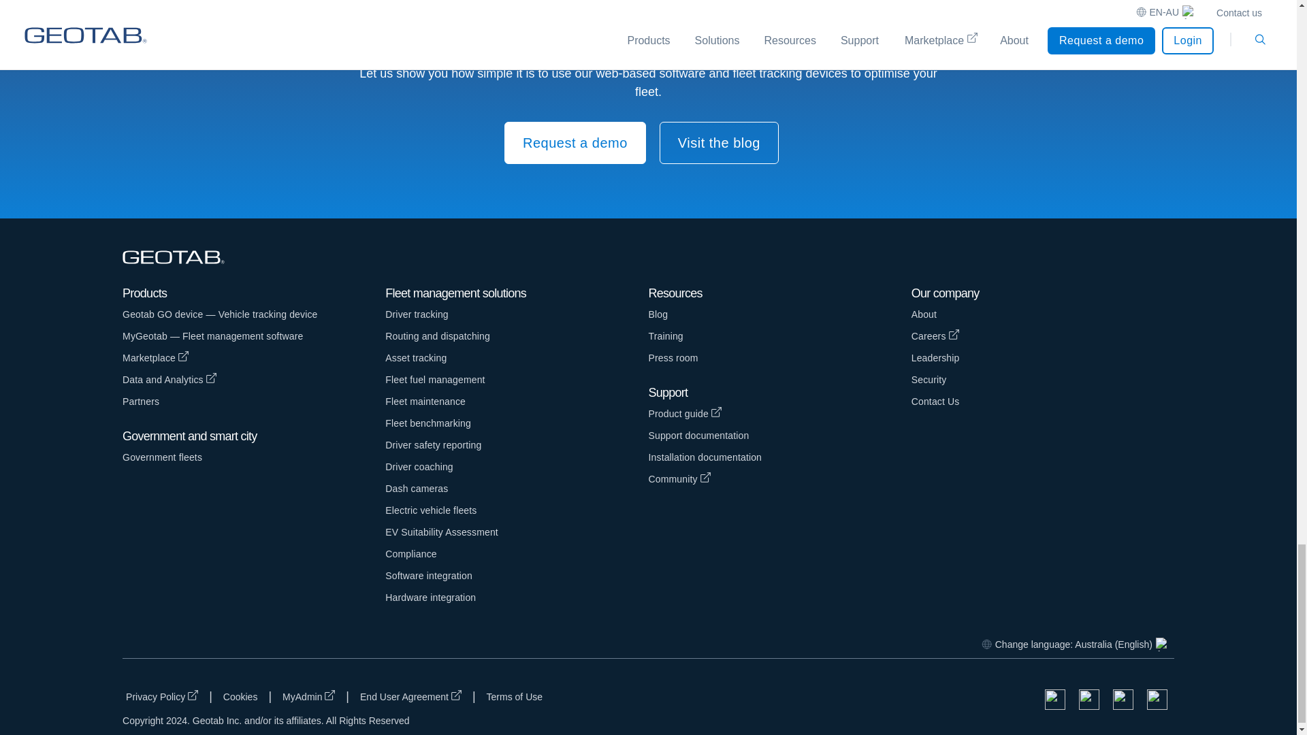  What do you see at coordinates (180, 258) in the screenshot?
I see `Go to Homepage` at bounding box center [180, 258].